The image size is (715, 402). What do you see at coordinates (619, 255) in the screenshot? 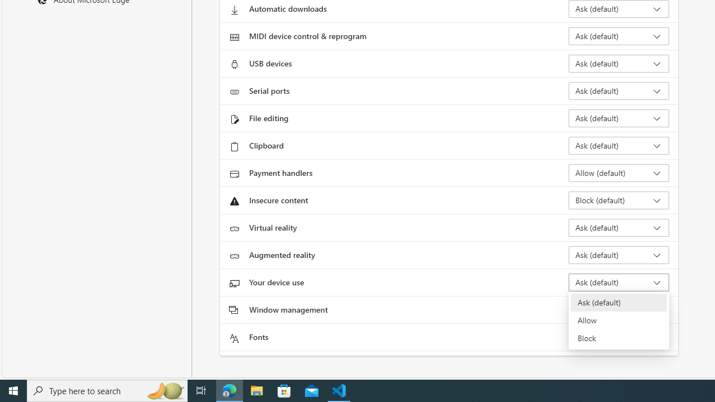
I see `Augmented reality Ask (default)` at bounding box center [619, 255].